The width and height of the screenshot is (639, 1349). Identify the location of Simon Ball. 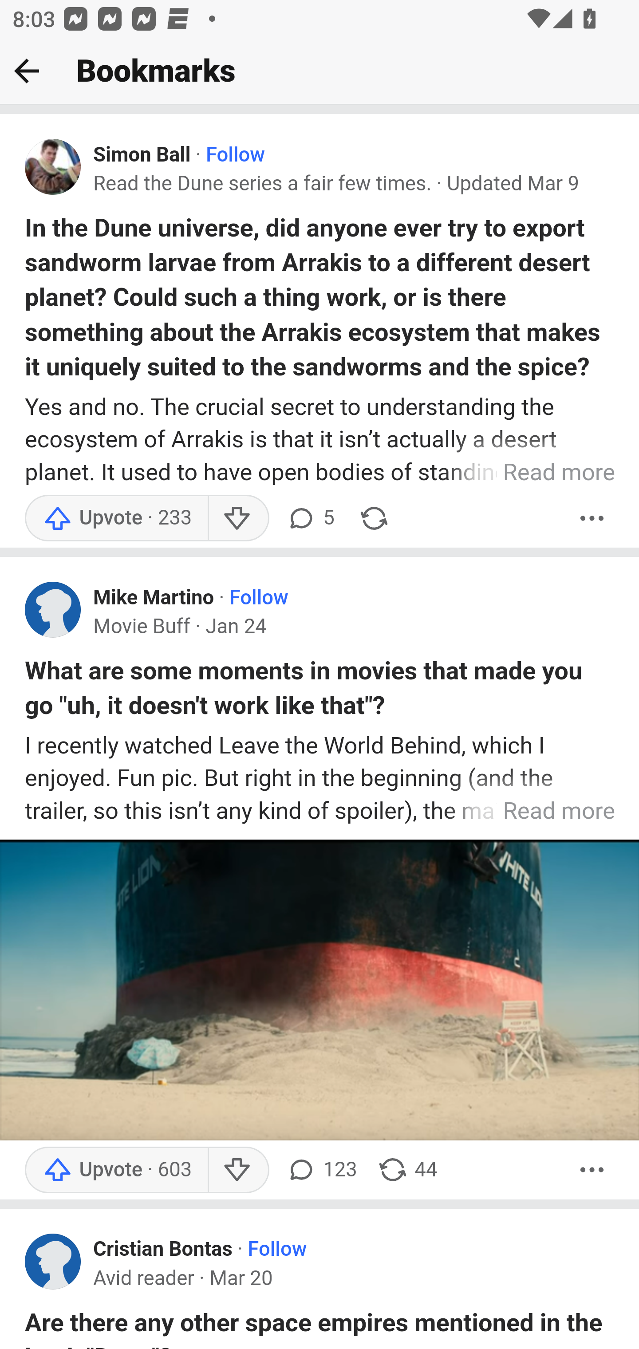
(142, 155).